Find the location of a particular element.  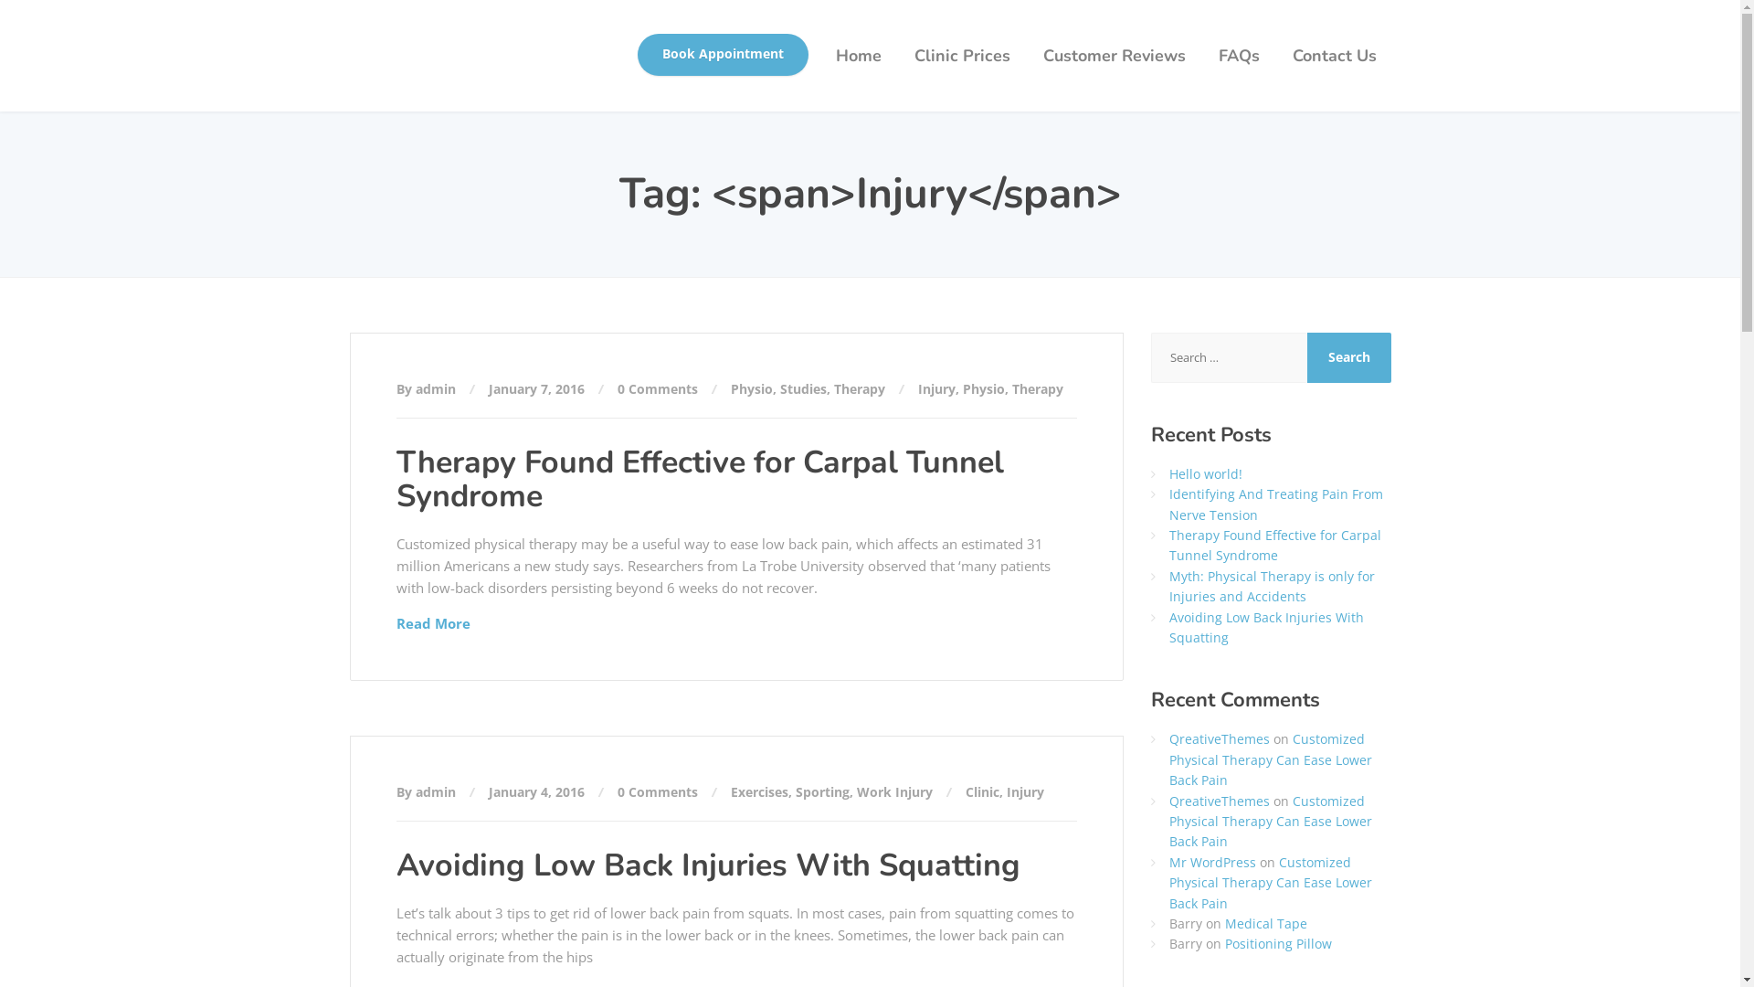

Therapy Found Effective for Carpal Tunnel Syndrome is located at coordinates (1275, 545).